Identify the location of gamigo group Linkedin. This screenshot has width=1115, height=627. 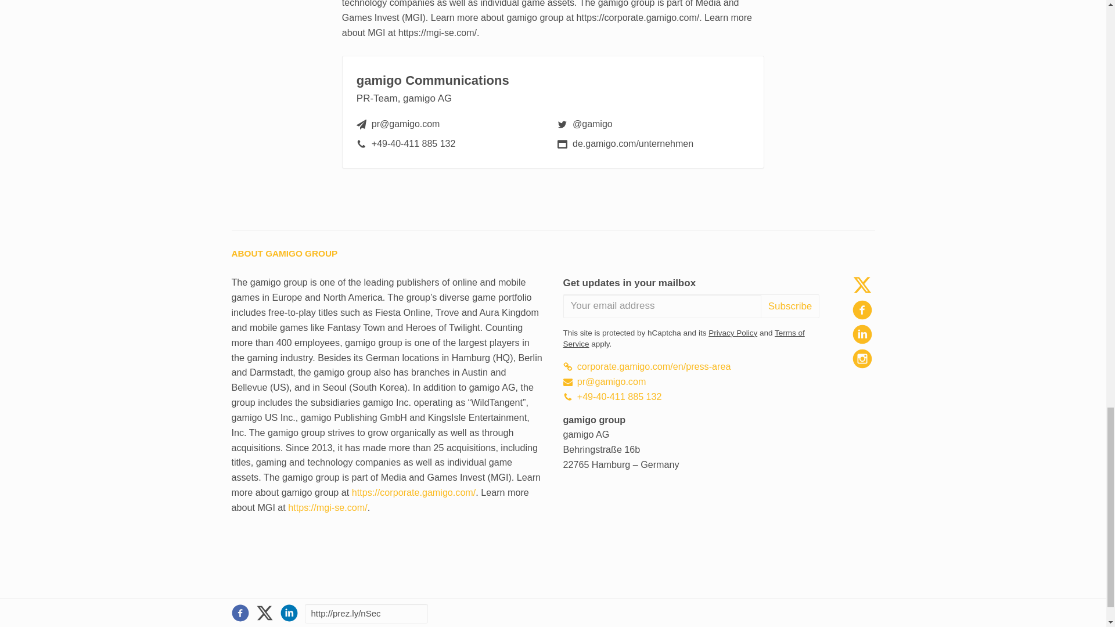
(862, 334).